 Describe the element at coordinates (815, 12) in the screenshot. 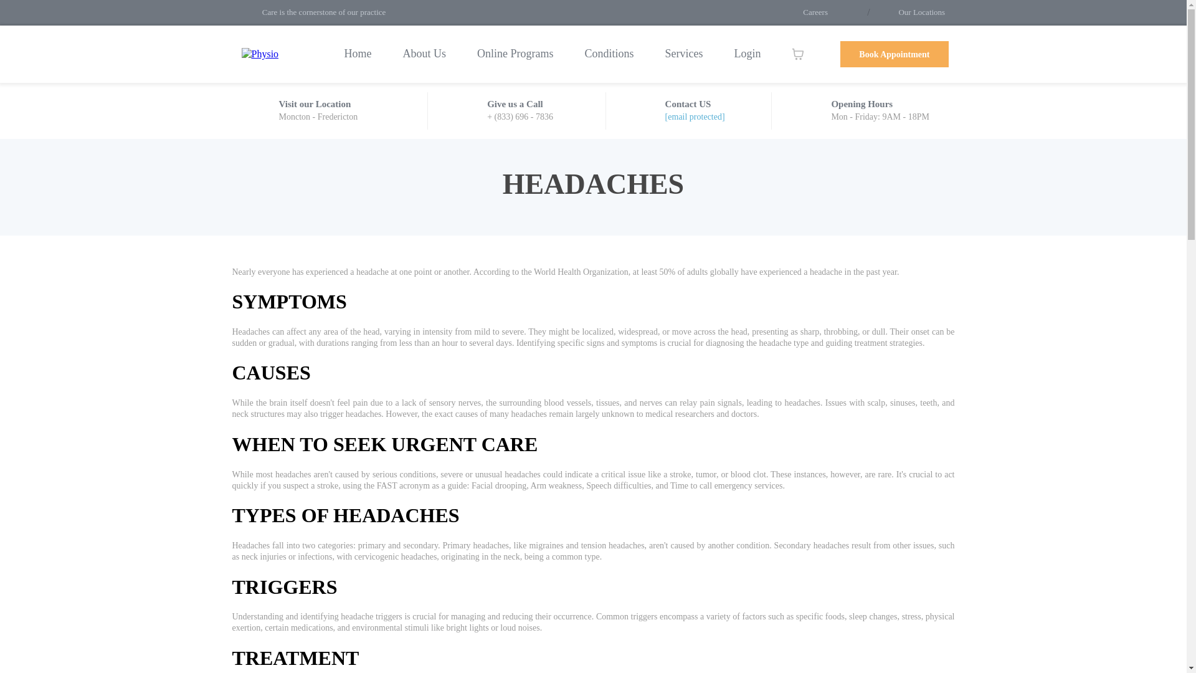

I see `Careers` at that location.